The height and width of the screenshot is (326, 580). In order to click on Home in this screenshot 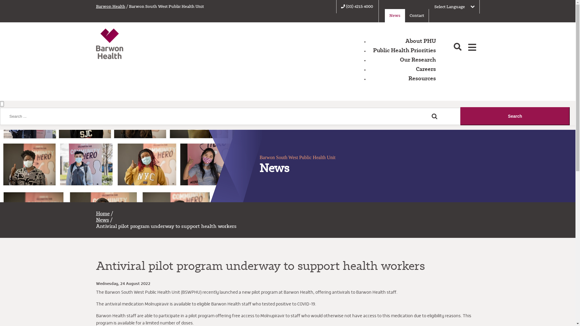, I will do `click(103, 214)`.